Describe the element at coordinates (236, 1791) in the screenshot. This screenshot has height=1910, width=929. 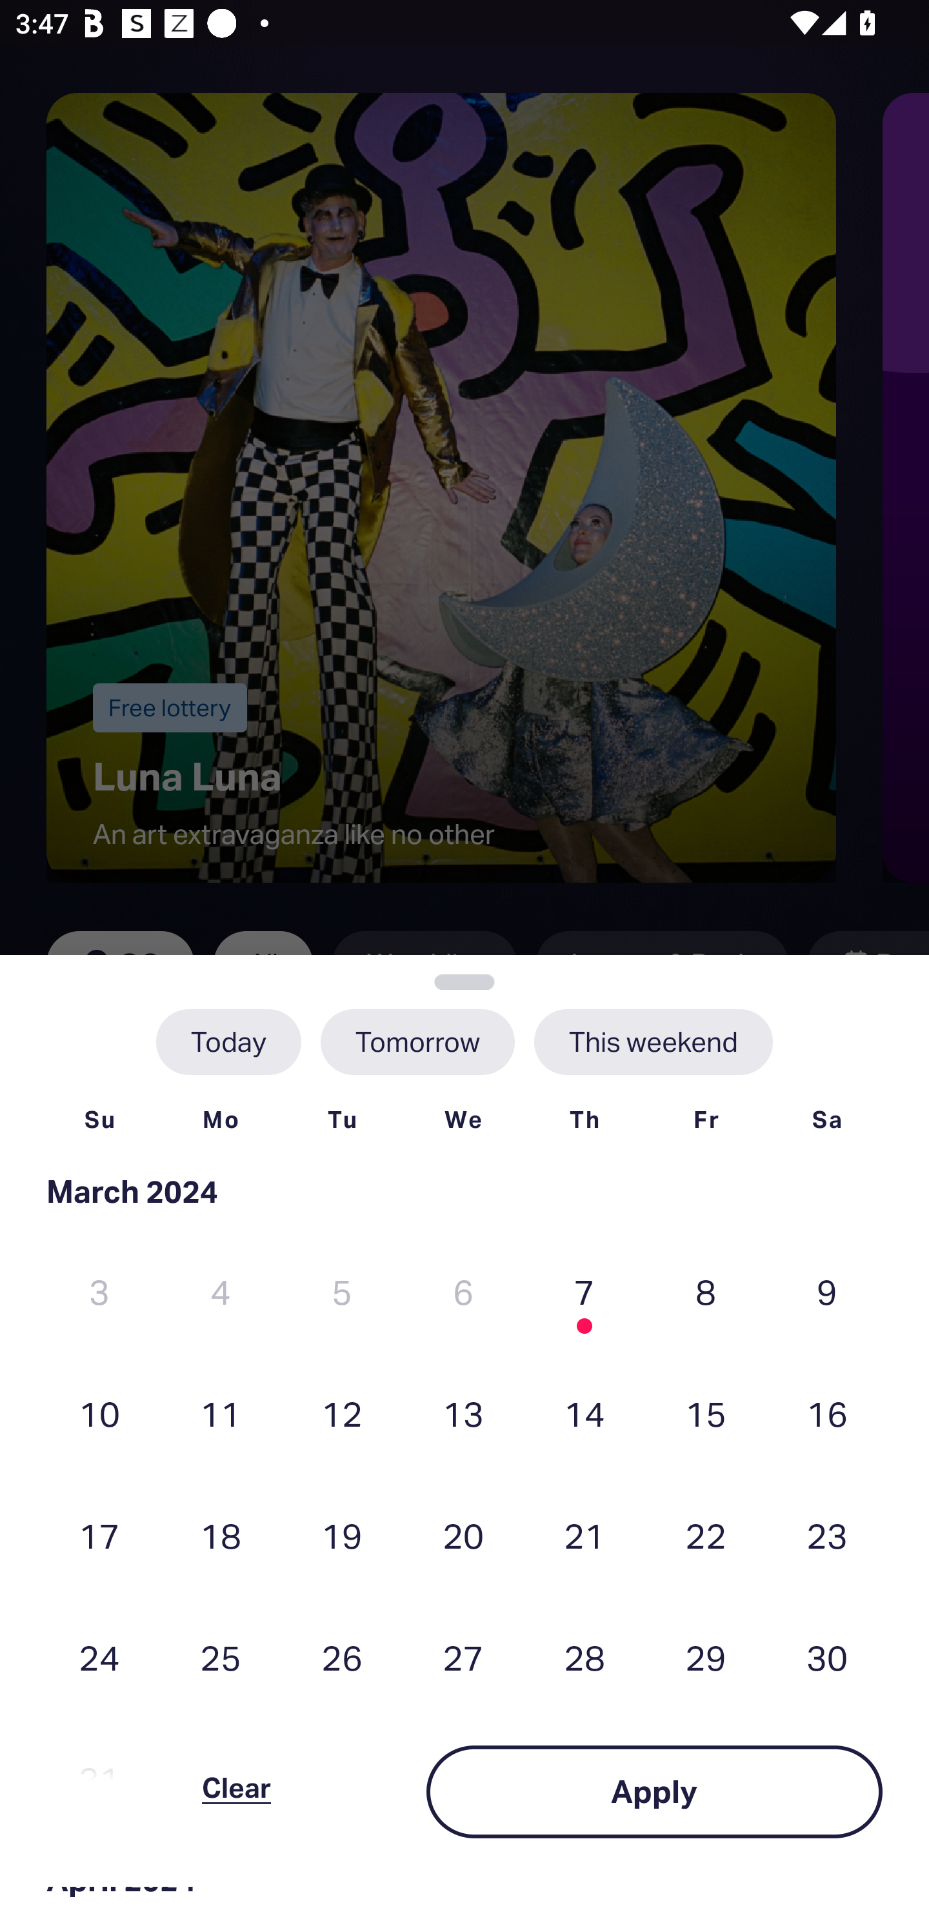
I see `Clear` at that location.